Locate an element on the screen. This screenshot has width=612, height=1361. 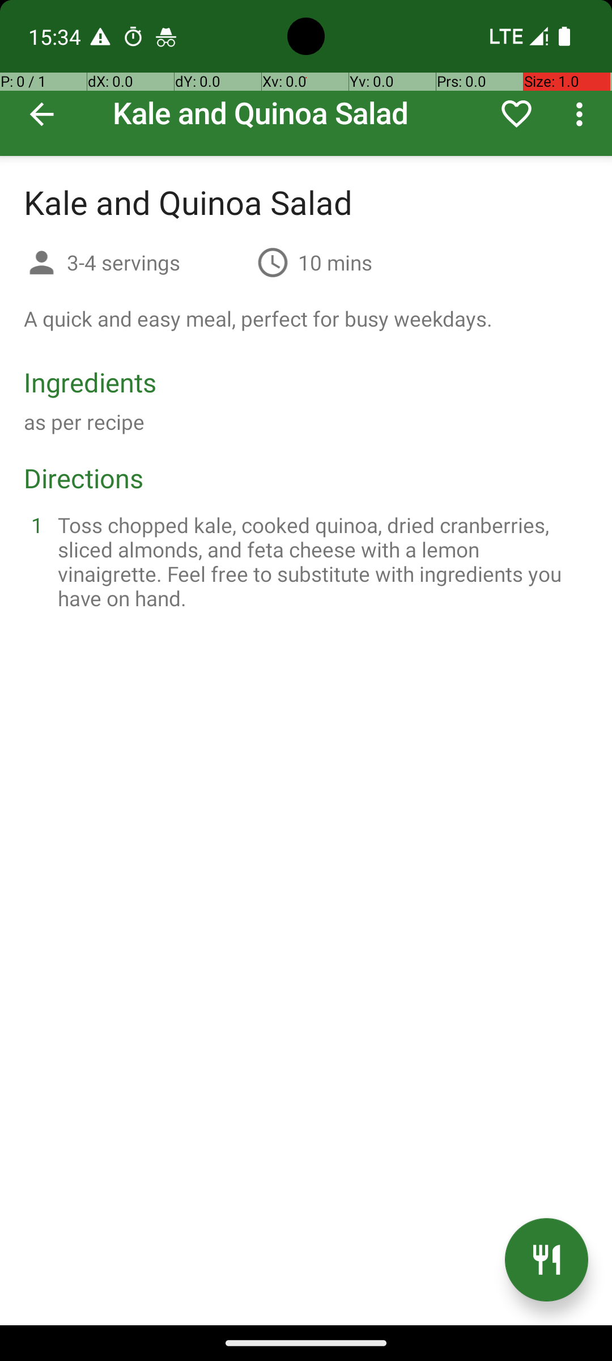
Toss chopped kale, cooked quinoa, dried cranberries, sliced almonds, and feta cheese with a lemon vinaigrette. Feel free to substitute with ingredients you have on hand. is located at coordinates (320, 561).